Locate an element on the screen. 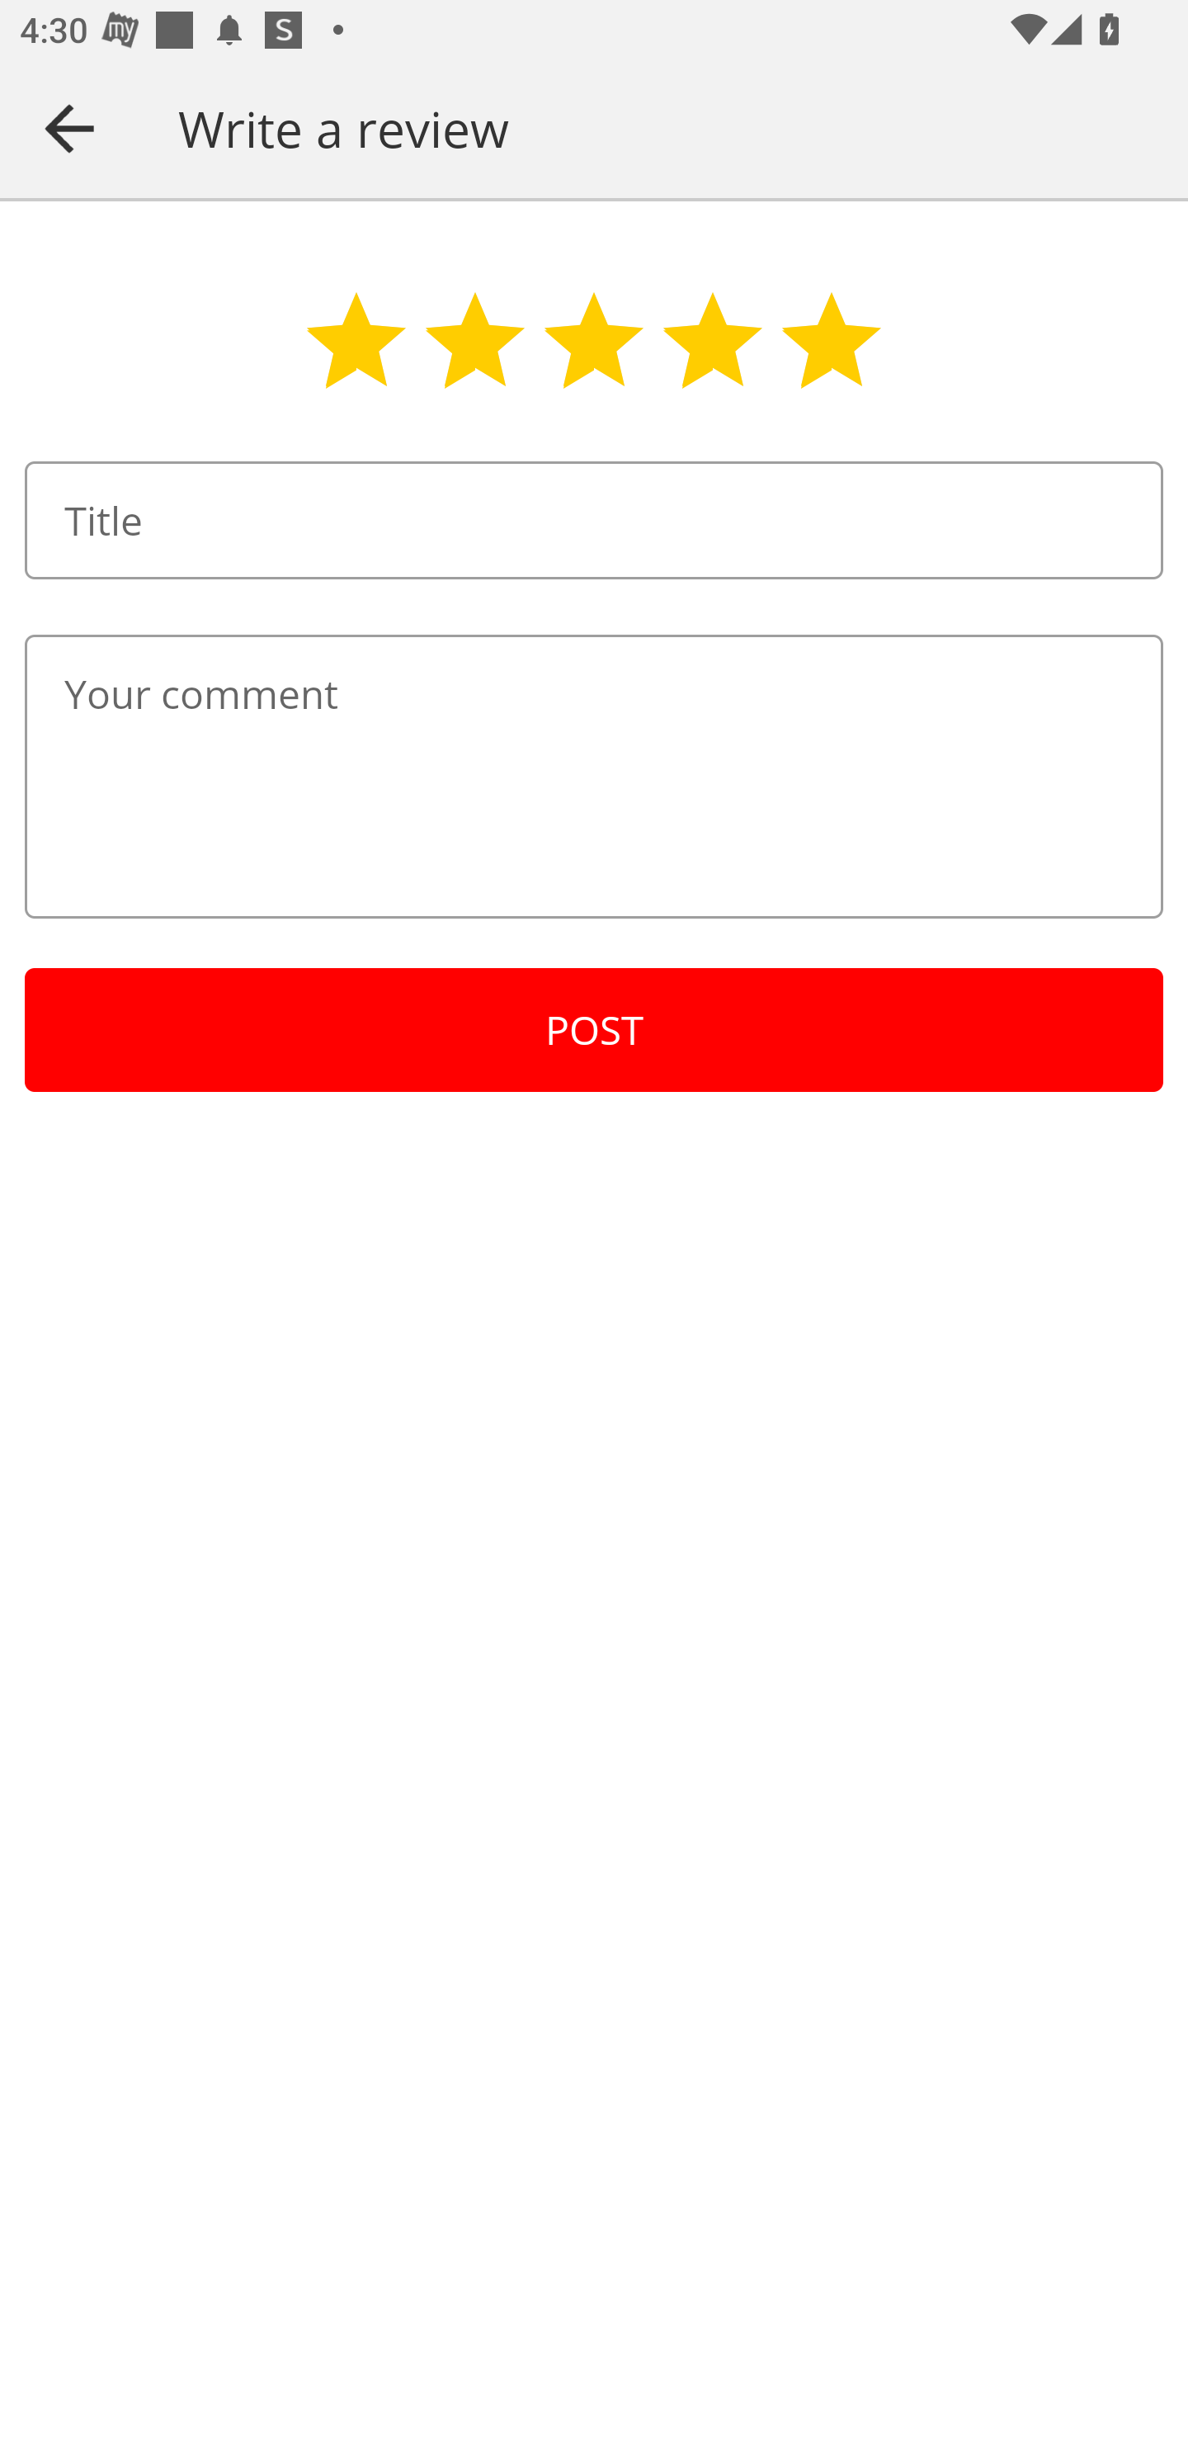  Title is located at coordinates (594, 520).